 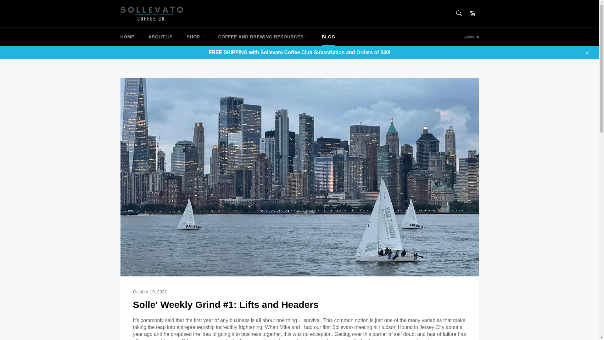 What do you see at coordinates (458, 13) in the screenshot?
I see `Search` at bounding box center [458, 13].